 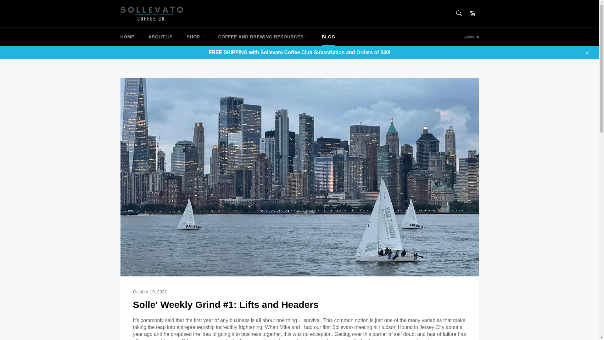 What do you see at coordinates (458, 13) in the screenshot?
I see `Search` at bounding box center [458, 13].